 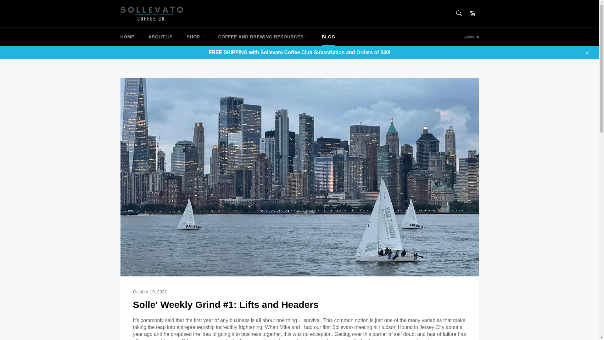 What do you see at coordinates (458, 13) in the screenshot?
I see `Search` at bounding box center [458, 13].